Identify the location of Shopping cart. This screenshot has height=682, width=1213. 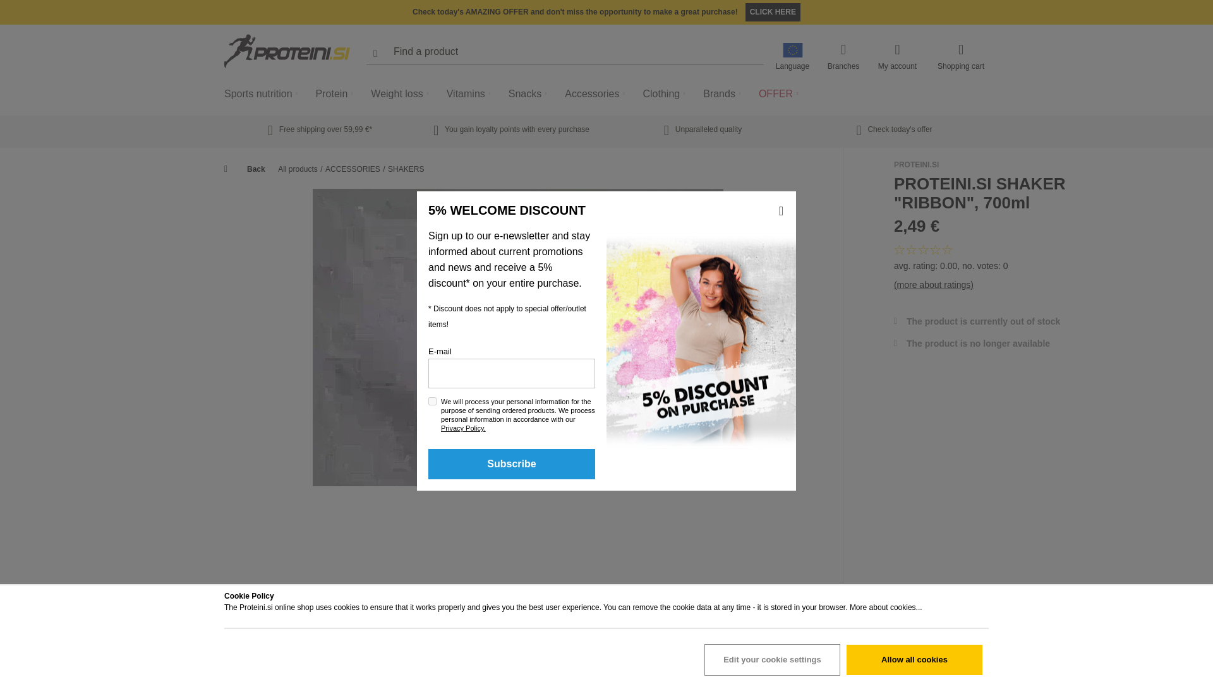
(960, 58).